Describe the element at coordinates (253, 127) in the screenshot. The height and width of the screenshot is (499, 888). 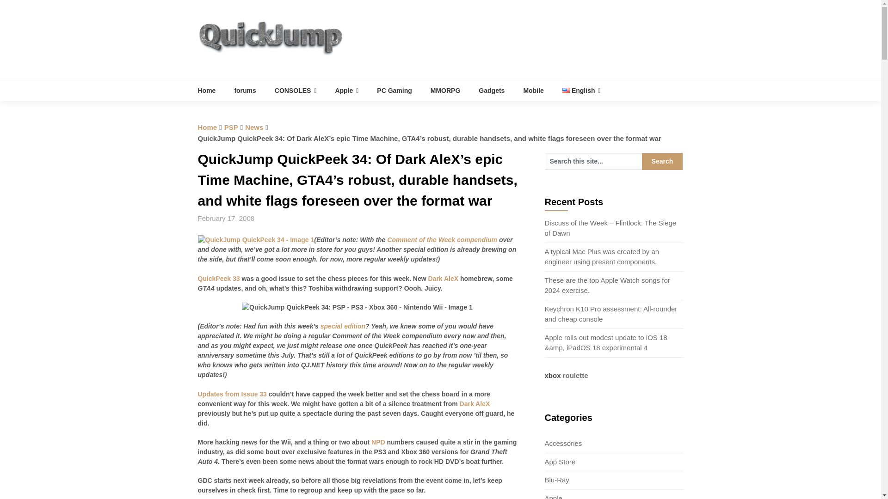
I see `News` at that location.